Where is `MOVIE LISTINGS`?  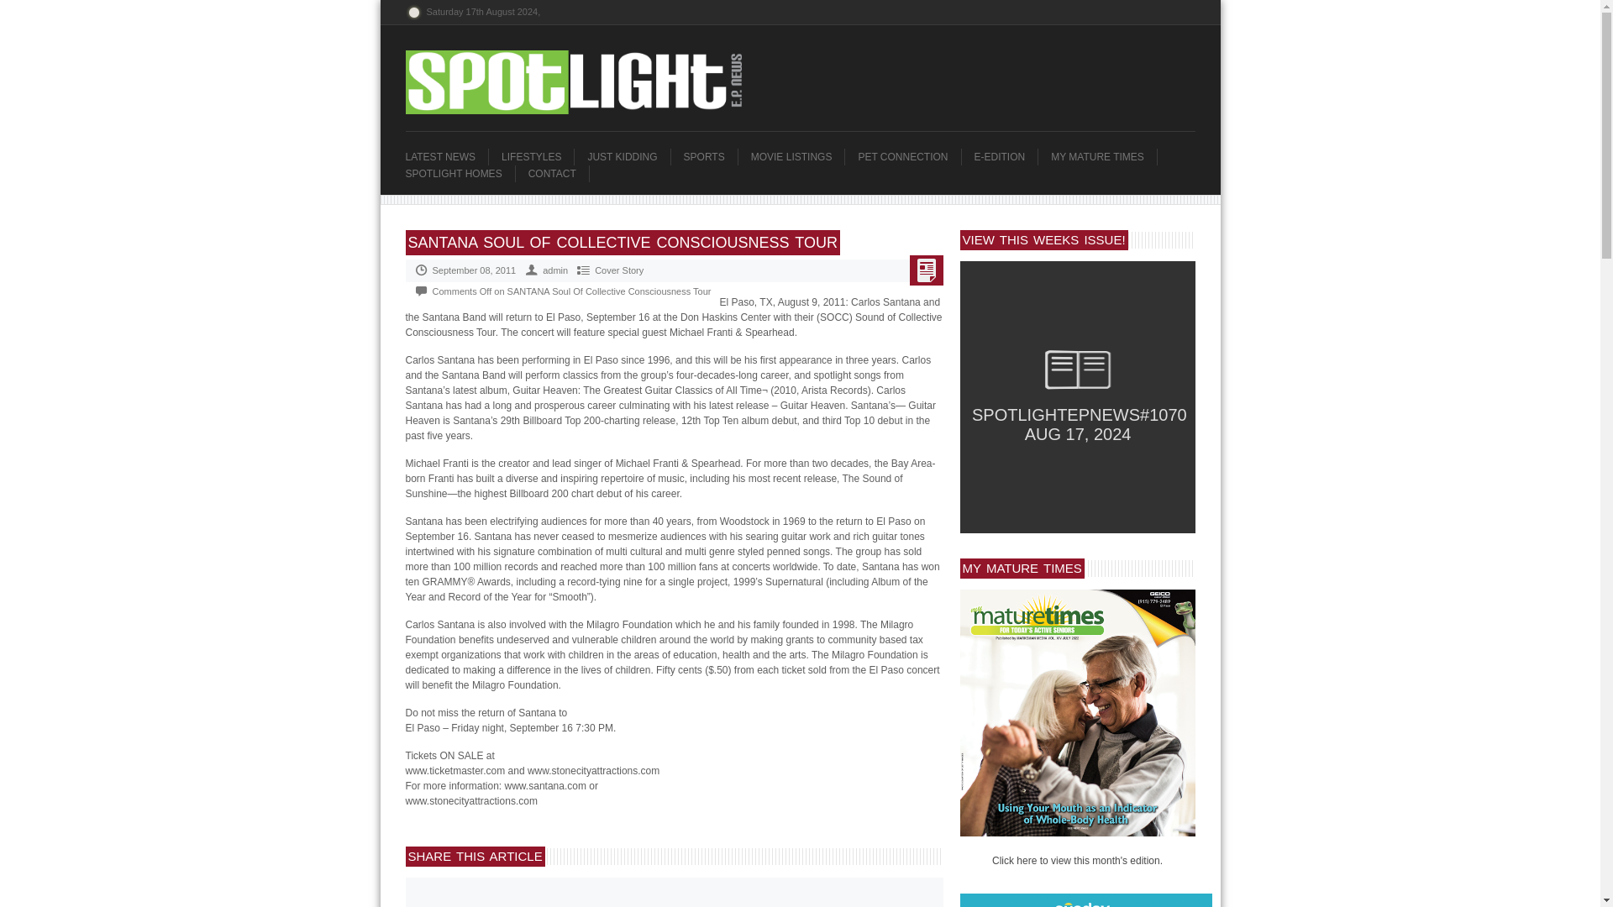 MOVIE LISTINGS is located at coordinates (798, 156).